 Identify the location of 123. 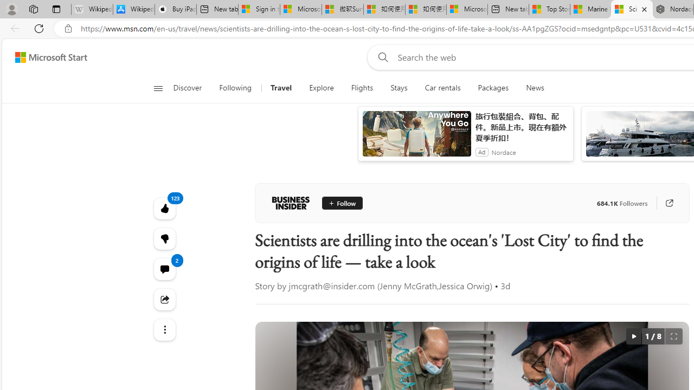
(164, 238).